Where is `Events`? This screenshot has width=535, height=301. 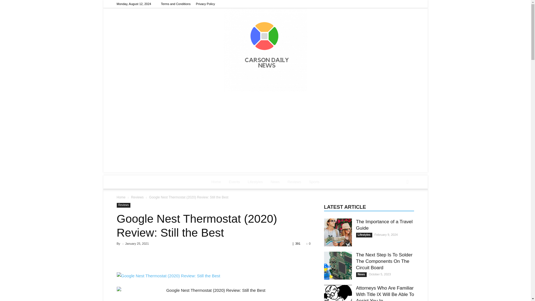
Events is located at coordinates (234, 182).